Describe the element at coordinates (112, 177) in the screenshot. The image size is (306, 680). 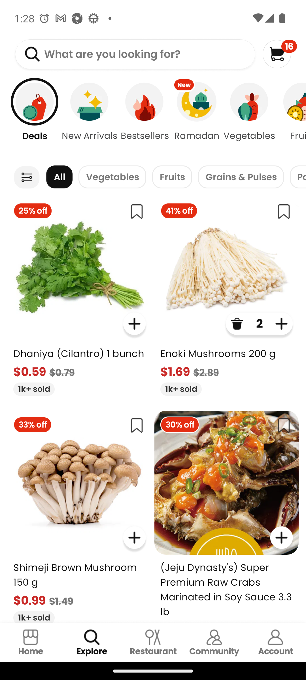
I see `Vegetables` at that location.